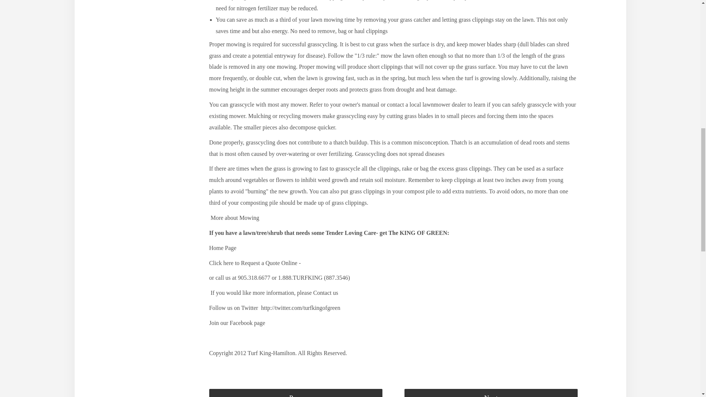 The width and height of the screenshot is (706, 397). Describe the element at coordinates (491, 393) in the screenshot. I see `Next` at that location.